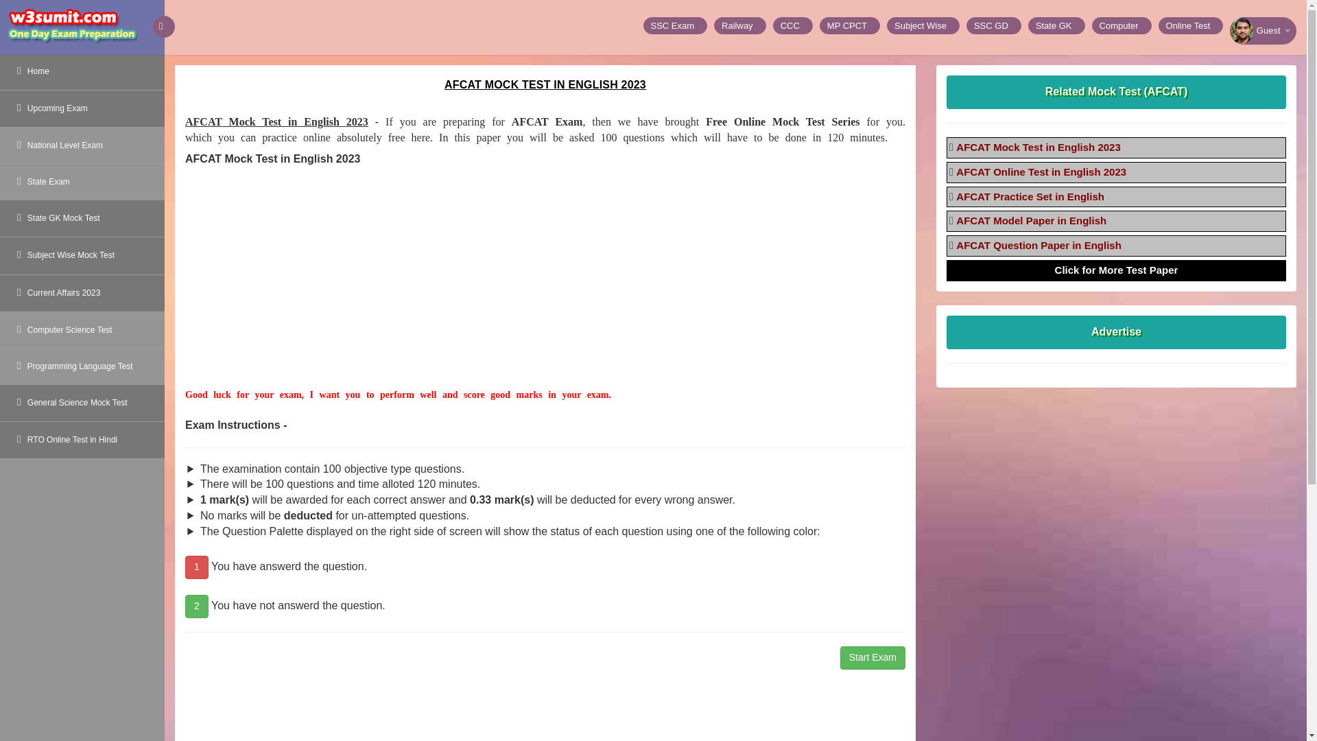 The width and height of the screenshot is (1317, 741). What do you see at coordinates (1263, 30) in the screenshot?
I see `Guest` at bounding box center [1263, 30].